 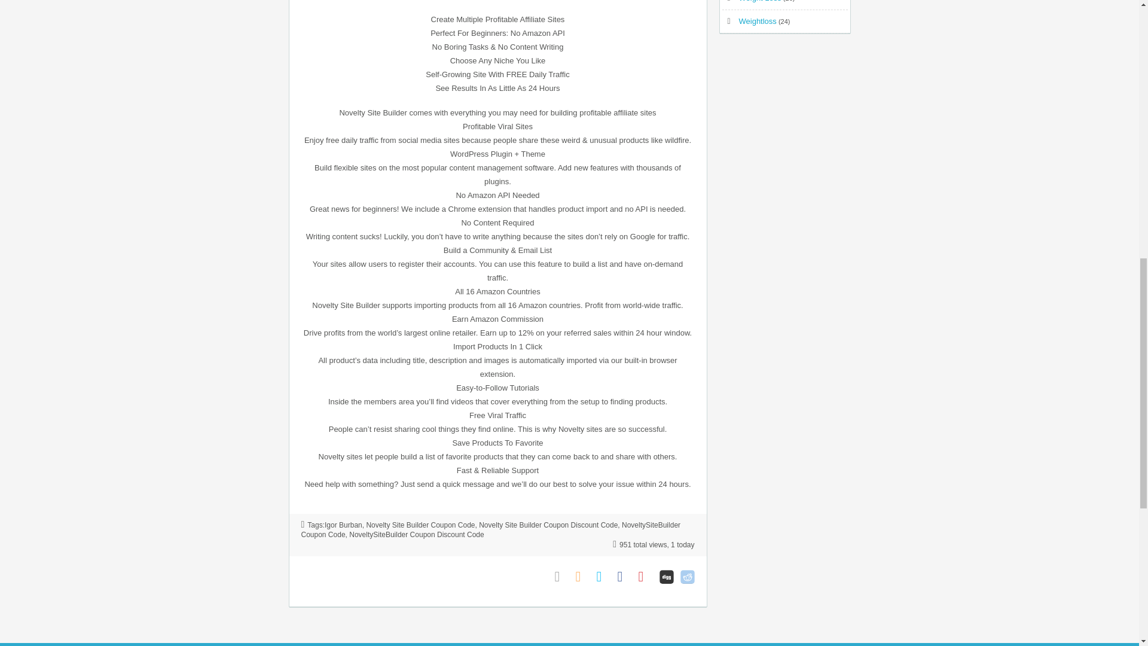 What do you see at coordinates (688, 577) in the screenshot?
I see `Reddit` at bounding box center [688, 577].